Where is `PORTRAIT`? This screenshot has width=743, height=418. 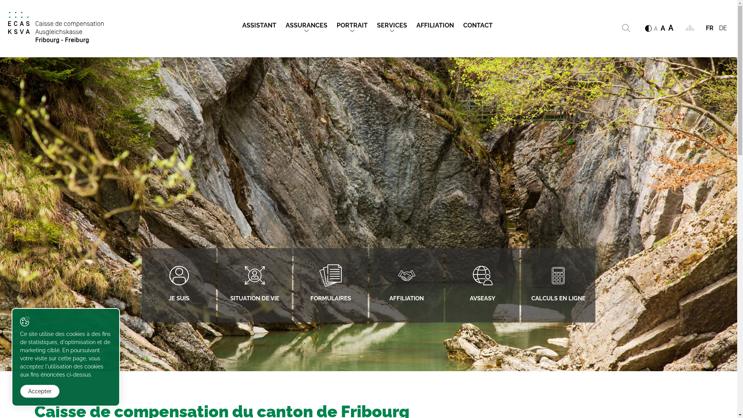 PORTRAIT is located at coordinates (352, 23).